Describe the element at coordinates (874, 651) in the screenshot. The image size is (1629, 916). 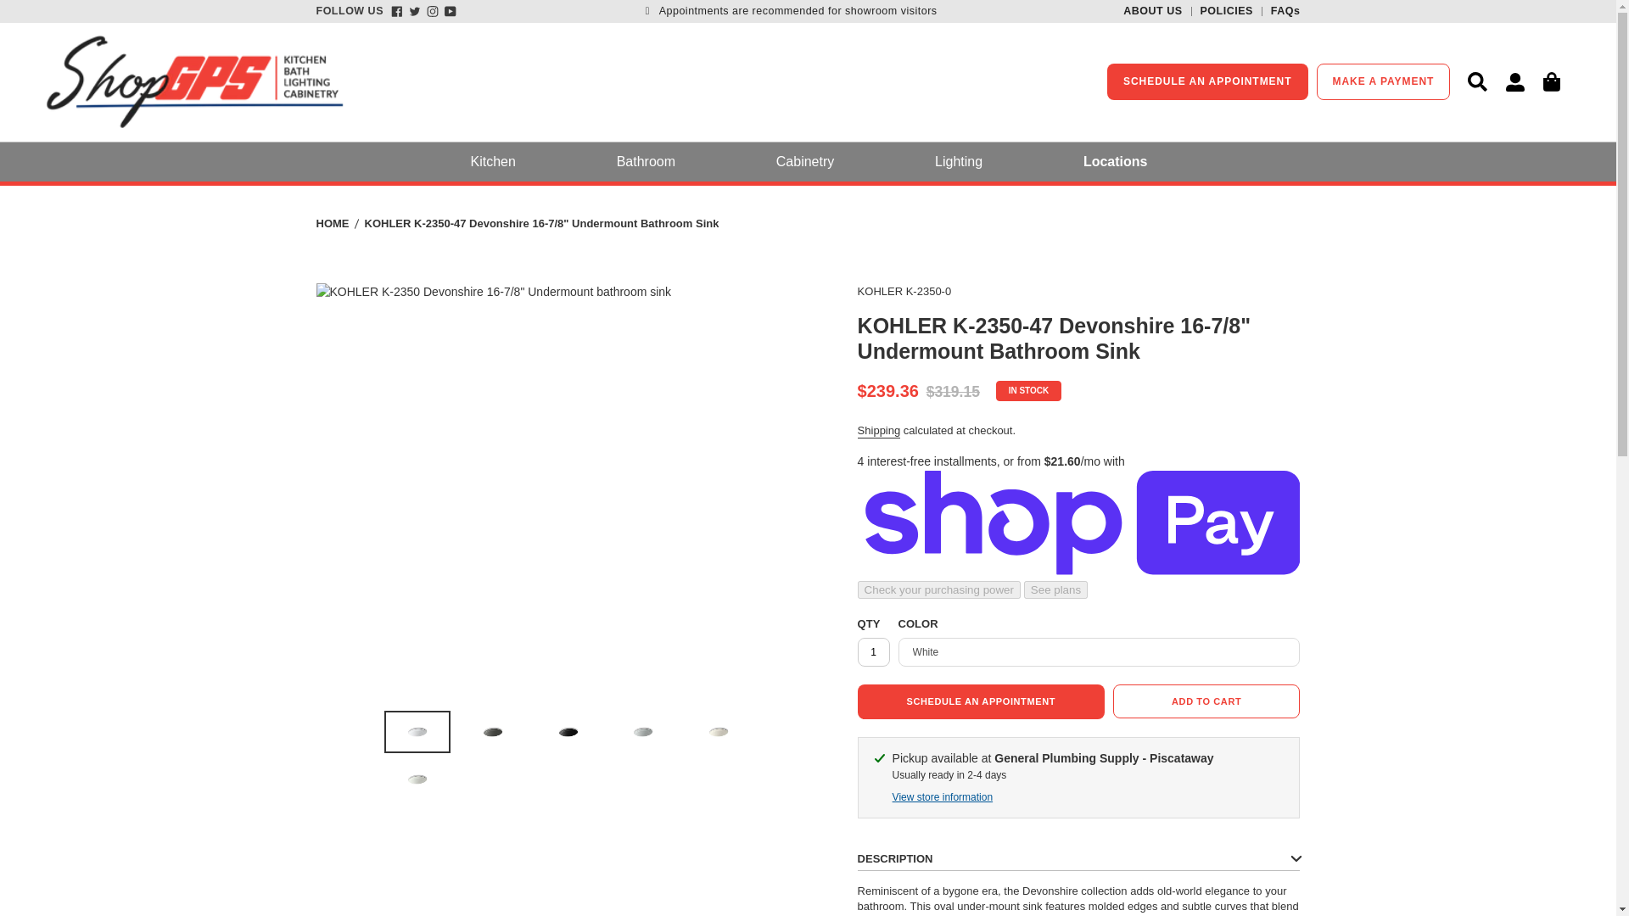
I see `1` at that location.